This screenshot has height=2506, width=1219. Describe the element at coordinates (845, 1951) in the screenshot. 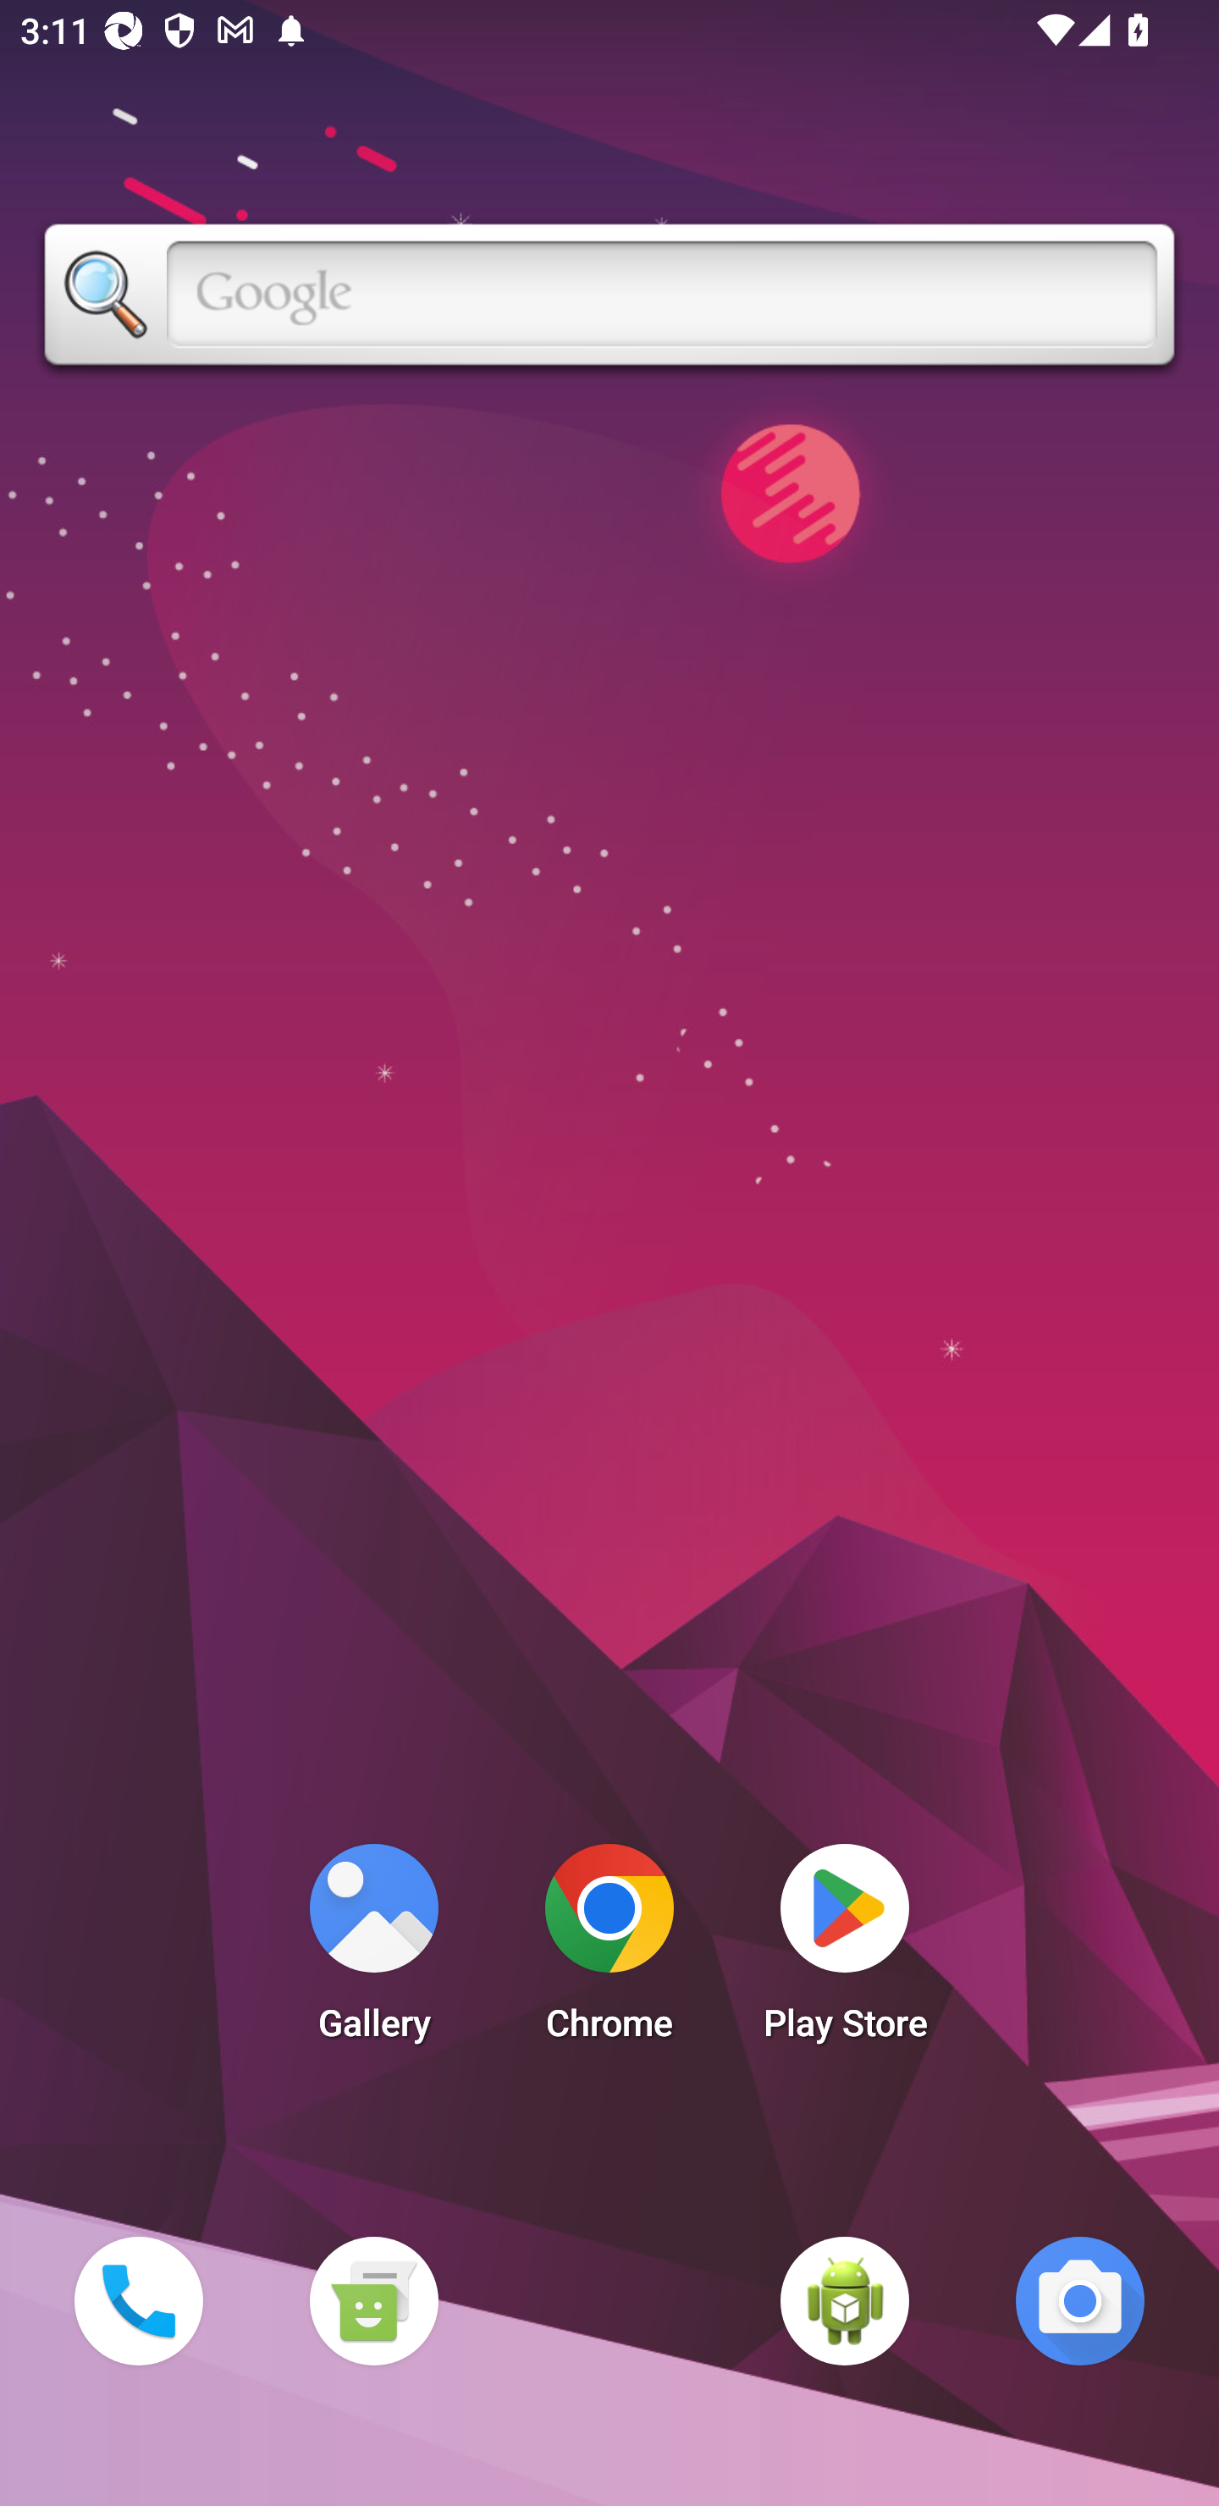

I see `Play Store` at that location.